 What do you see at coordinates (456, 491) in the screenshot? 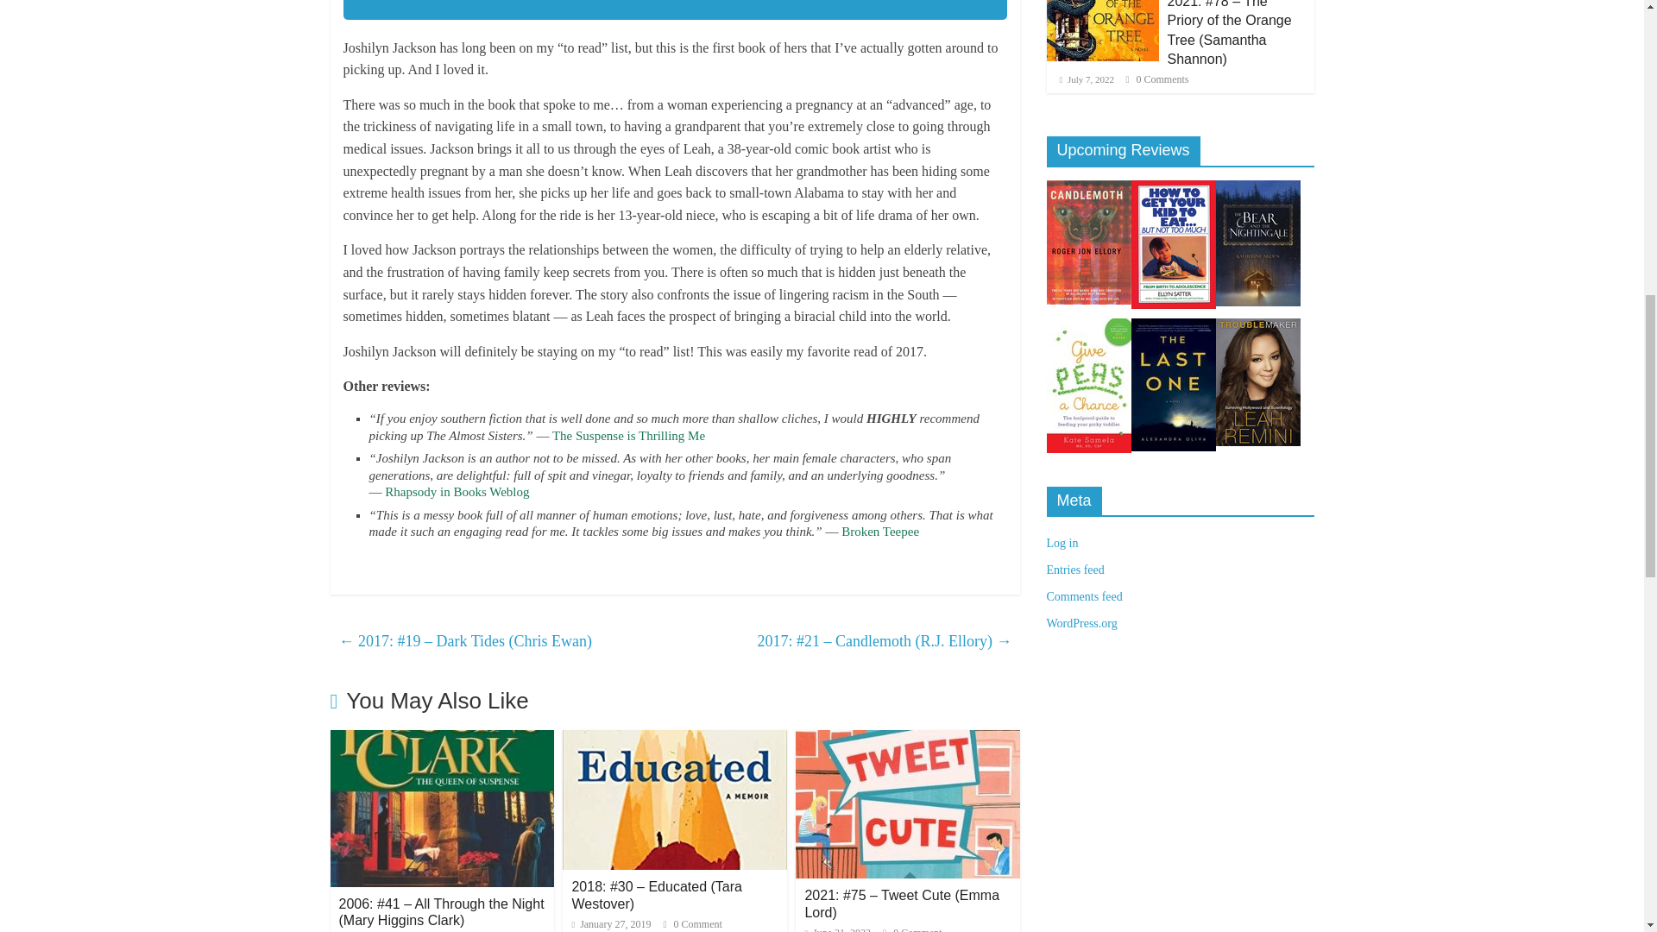
I see `Rhapsody in Books Weblog` at bounding box center [456, 491].